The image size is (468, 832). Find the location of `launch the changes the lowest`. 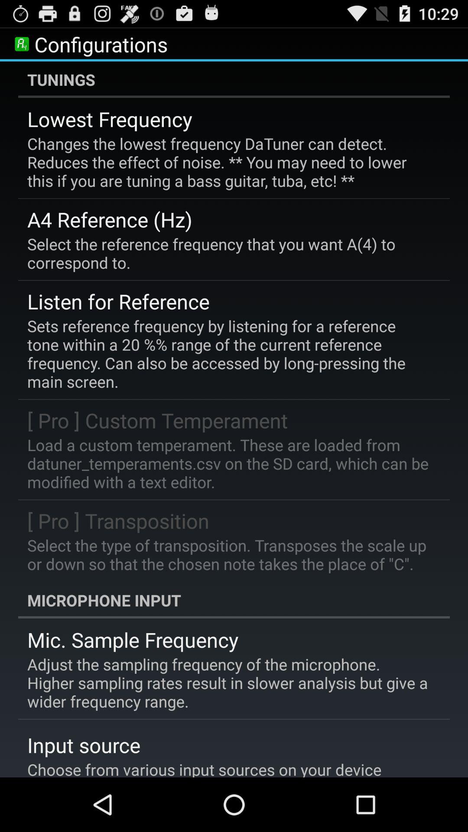

launch the changes the lowest is located at coordinates (228, 162).